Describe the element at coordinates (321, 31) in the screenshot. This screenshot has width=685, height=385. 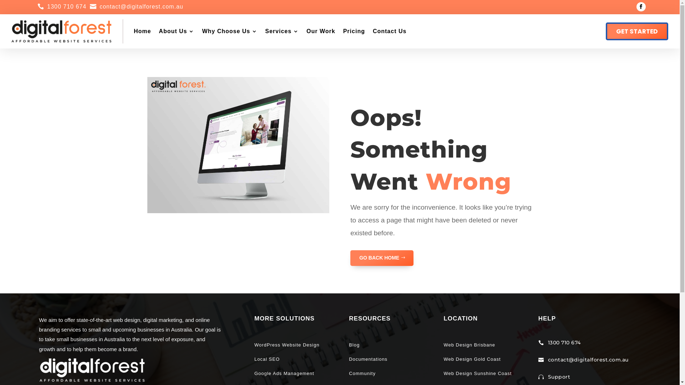
I see `Our Work` at that location.